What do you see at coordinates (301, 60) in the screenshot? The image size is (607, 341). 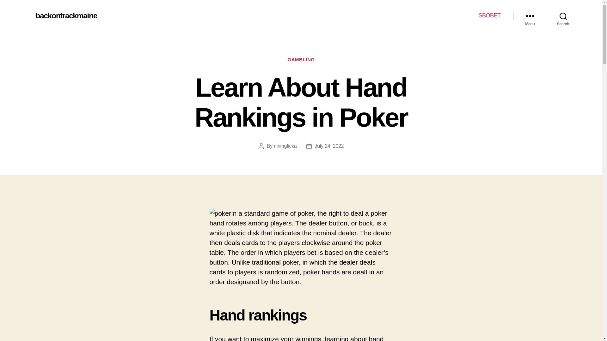 I see `GAMBLING` at bounding box center [301, 60].